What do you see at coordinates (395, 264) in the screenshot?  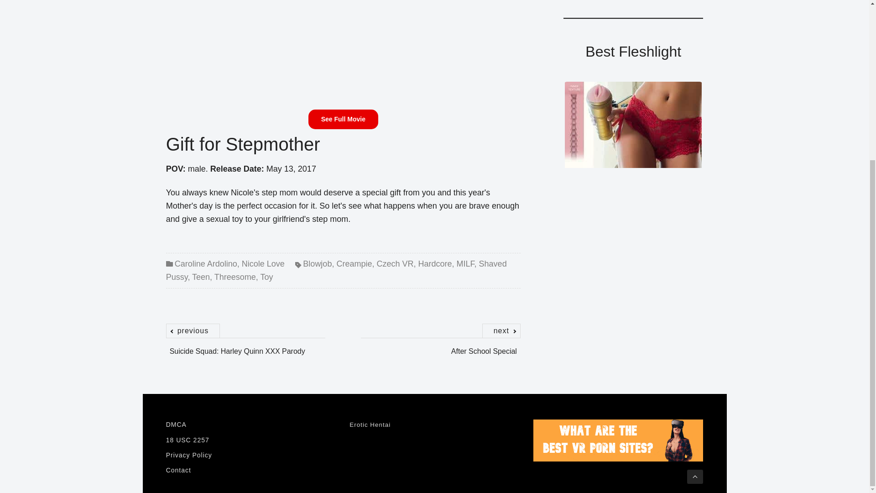 I see `Czech VR` at bounding box center [395, 264].